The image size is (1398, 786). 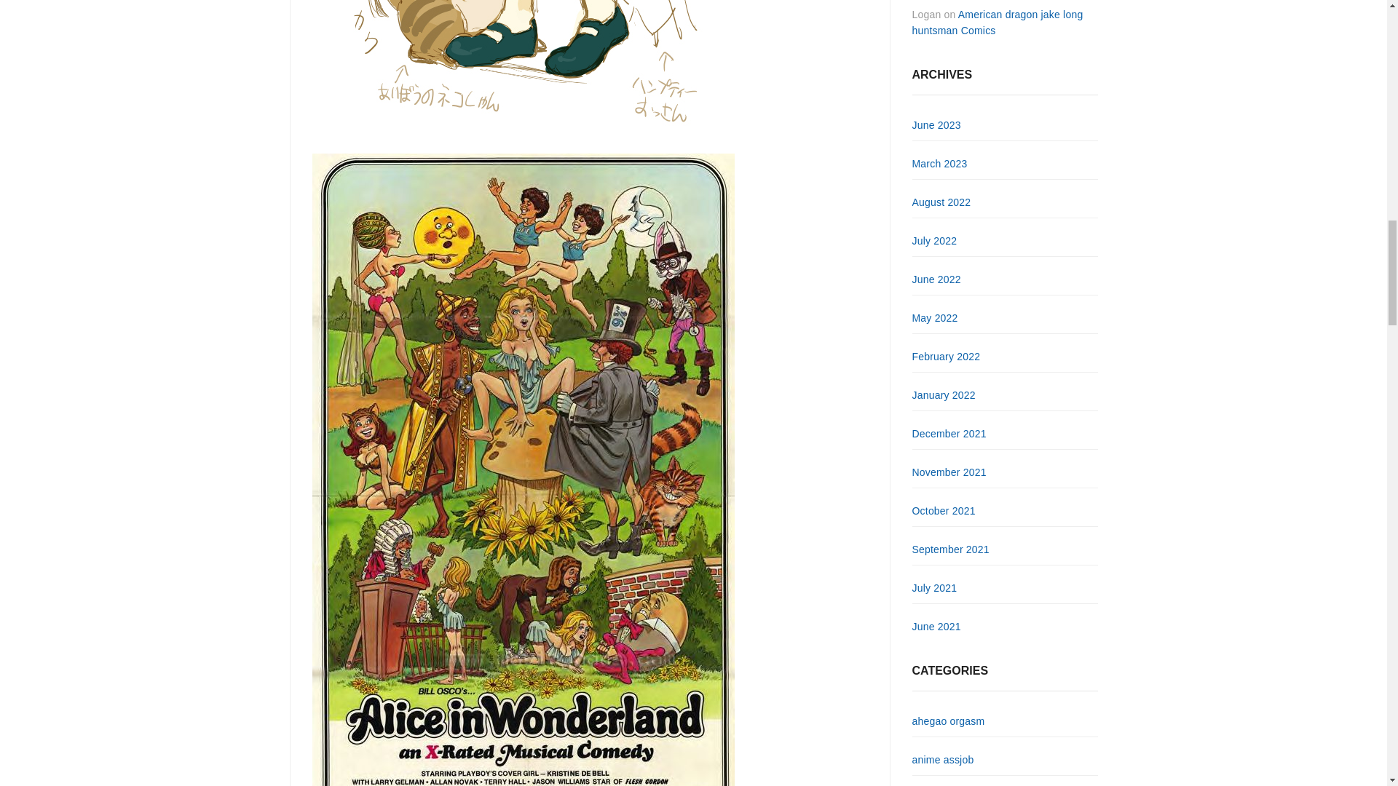 What do you see at coordinates (996, 22) in the screenshot?
I see `American dragon jake long huntsman Comics` at bounding box center [996, 22].